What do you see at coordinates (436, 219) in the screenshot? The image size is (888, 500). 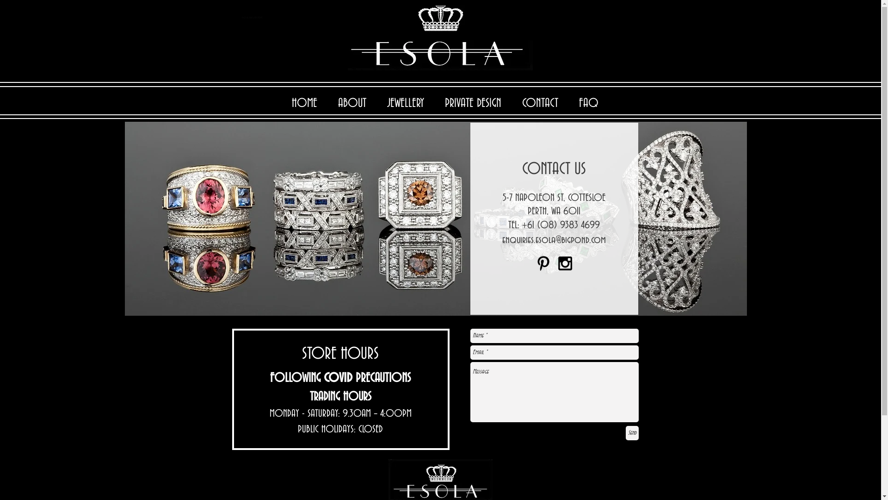 I see `Edited Image 2016-01-20 07-25-18` at bounding box center [436, 219].